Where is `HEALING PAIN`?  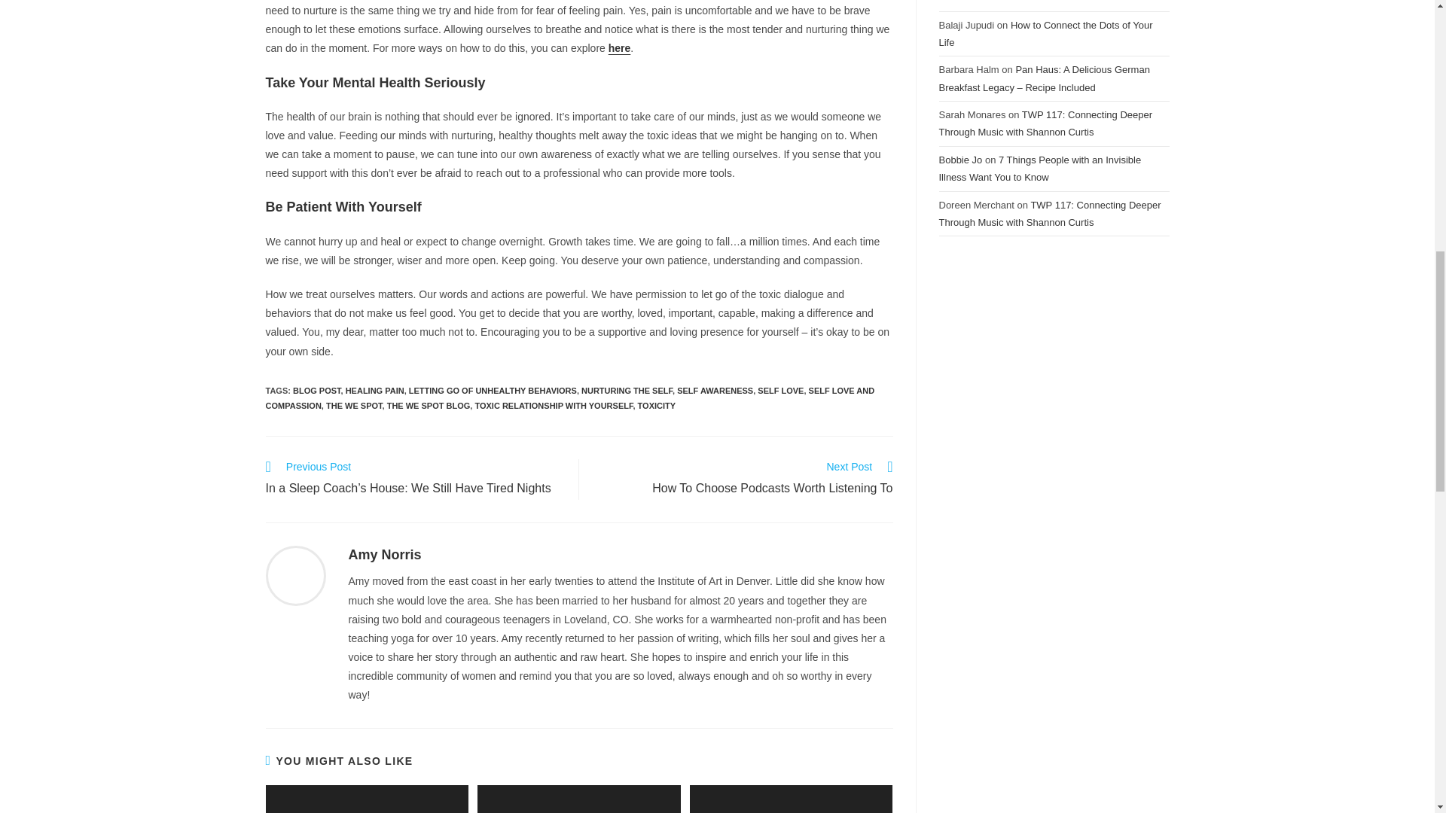 HEALING PAIN is located at coordinates (429, 406).